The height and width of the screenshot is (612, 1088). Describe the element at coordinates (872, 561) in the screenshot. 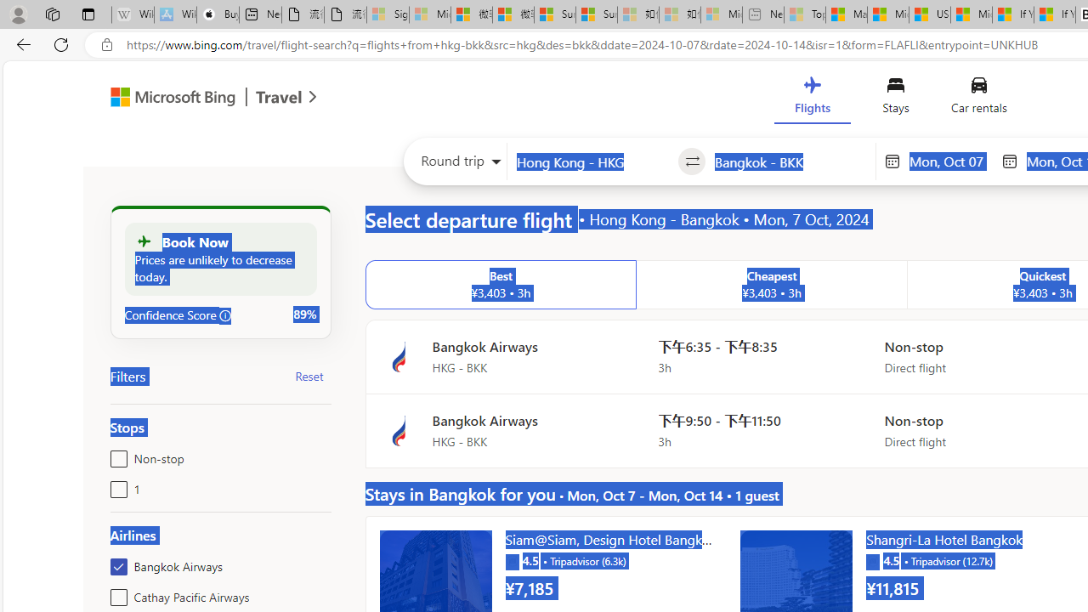

I see `Tripadvisor` at that location.